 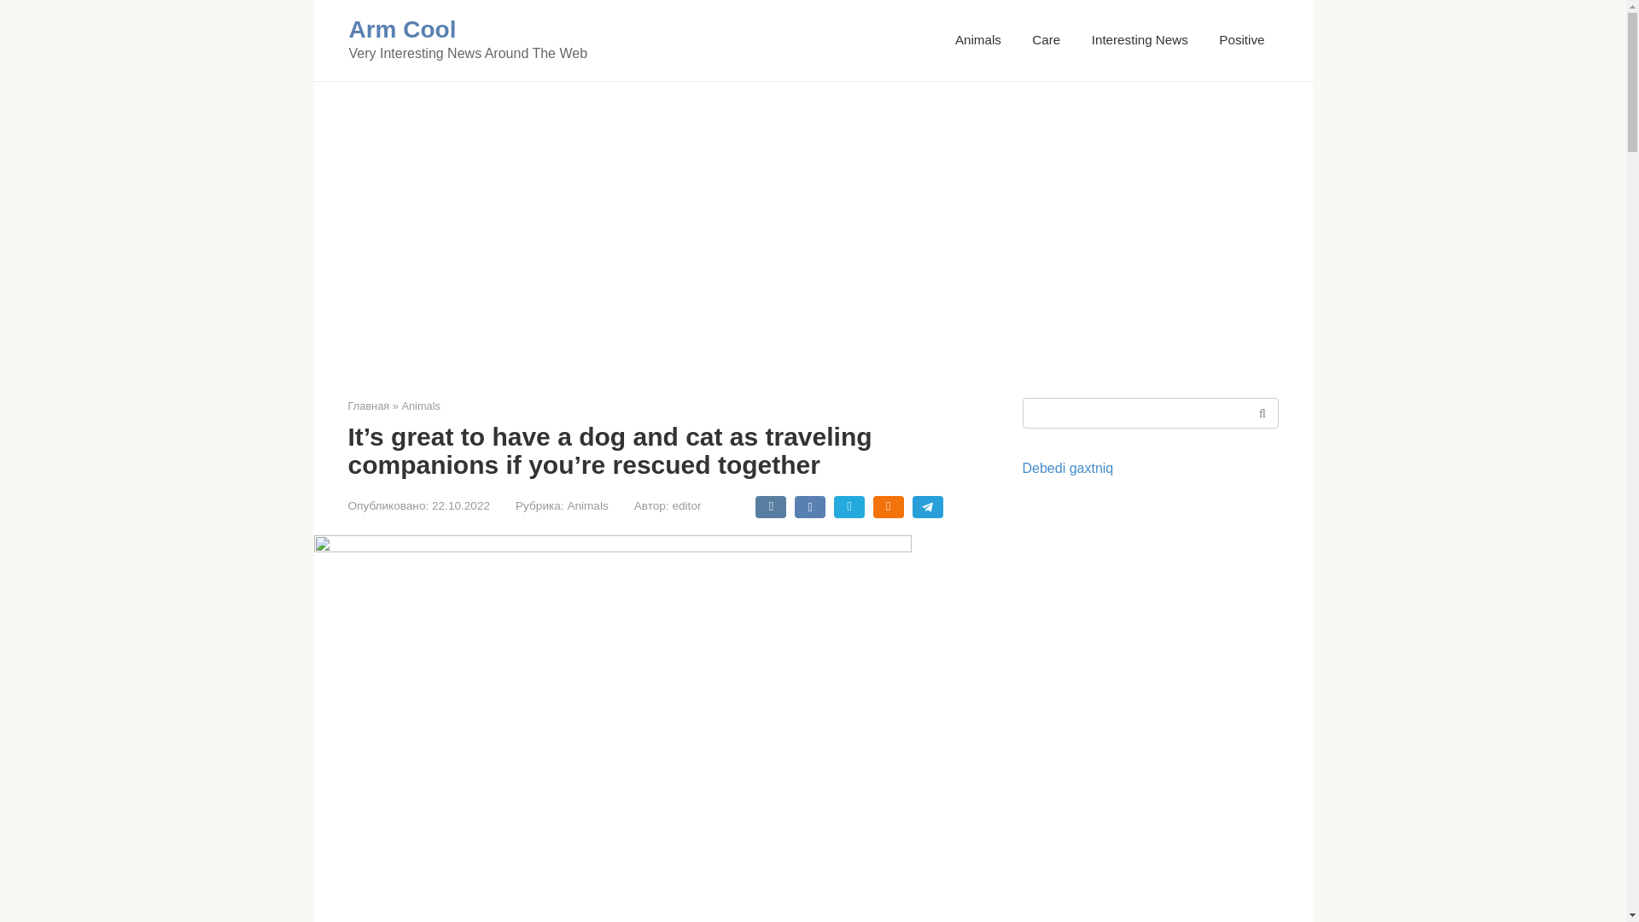 I want to click on Animals, so click(x=421, y=405).